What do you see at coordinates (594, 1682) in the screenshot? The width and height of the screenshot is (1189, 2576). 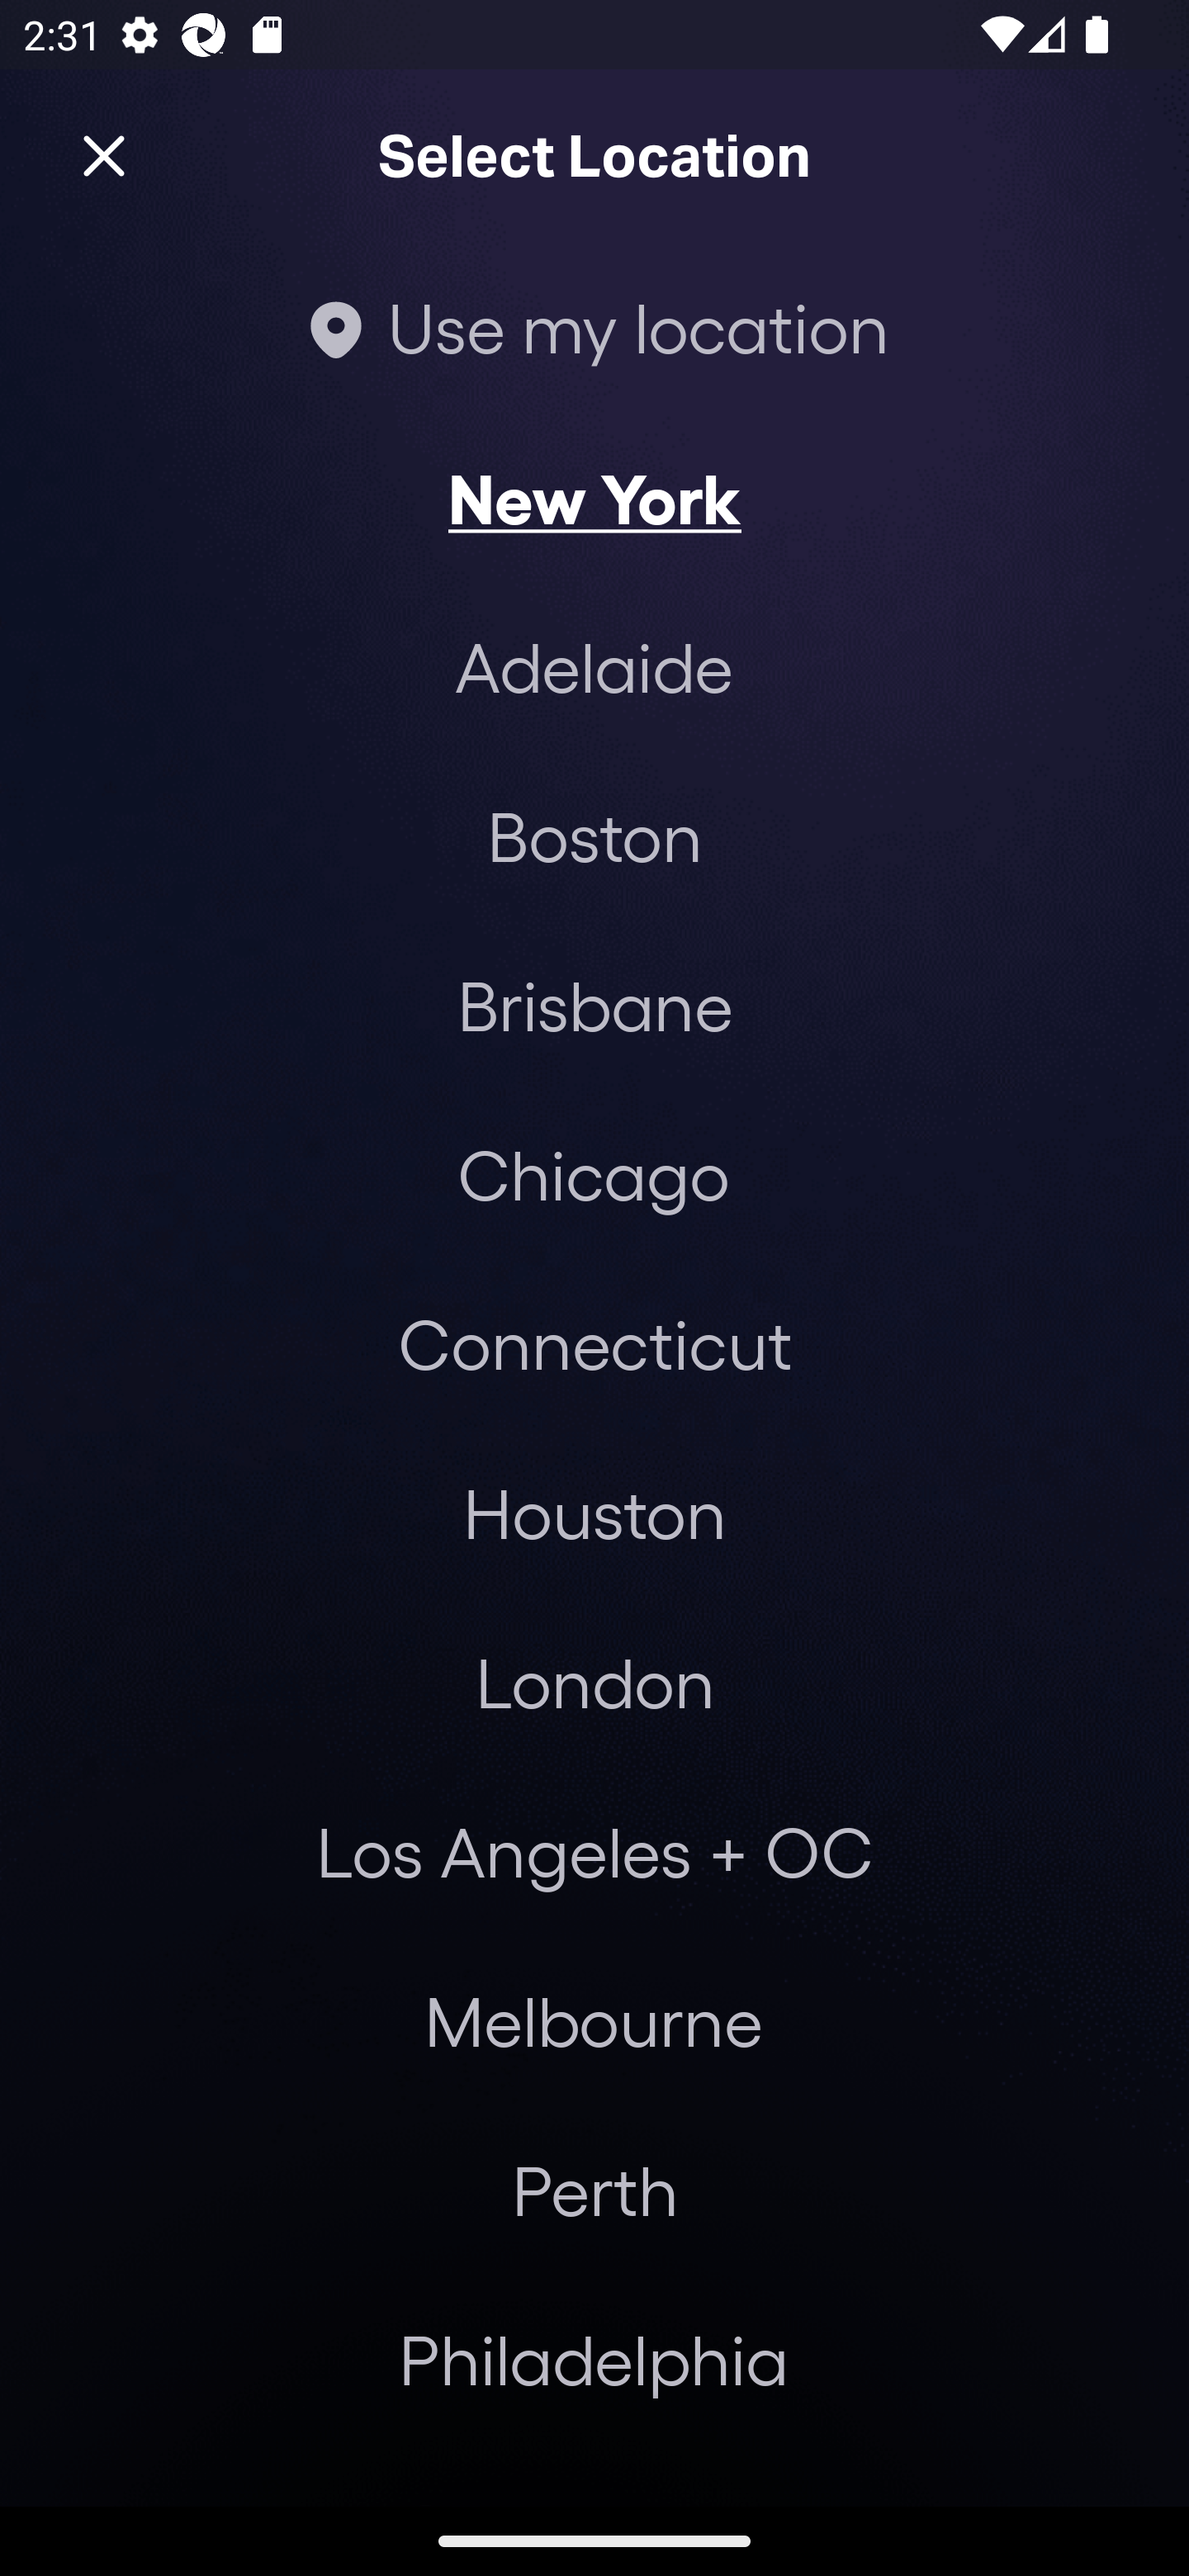 I see `London` at bounding box center [594, 1682].